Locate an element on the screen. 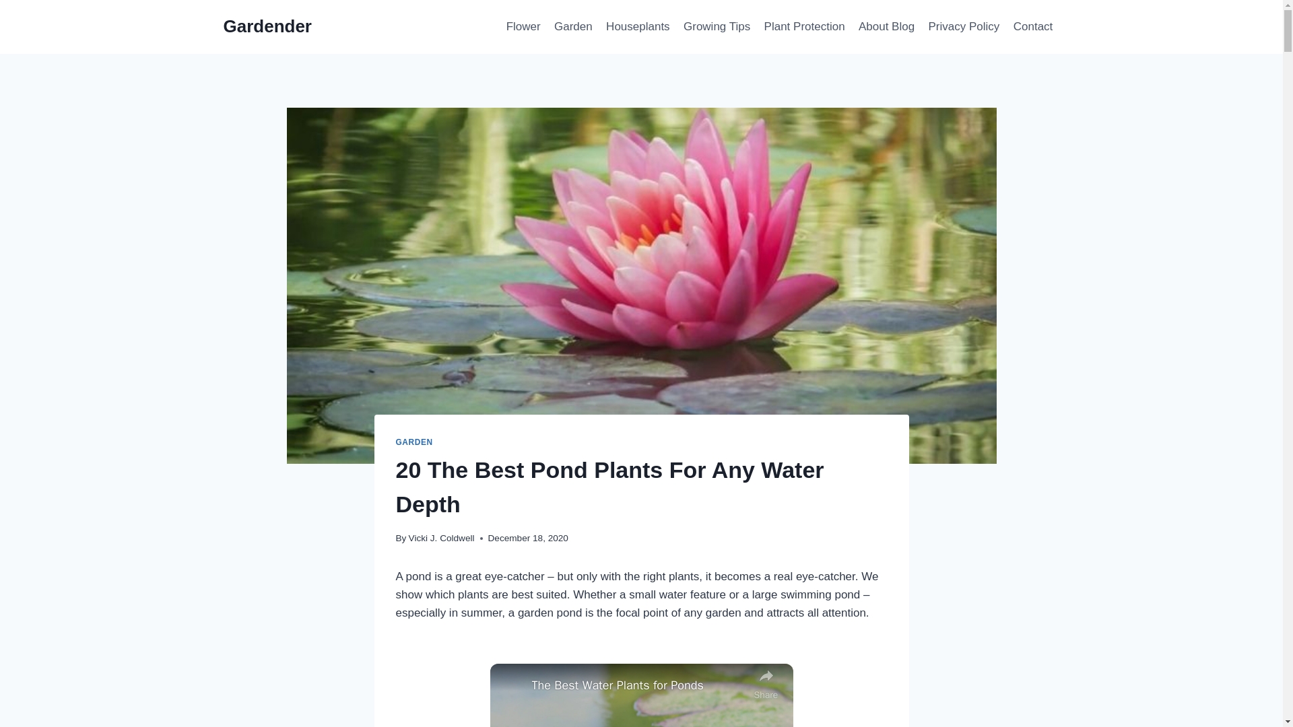 The width and height of the screenshot is (1293, 727). Houseplants is located at coordinates (638, 27).